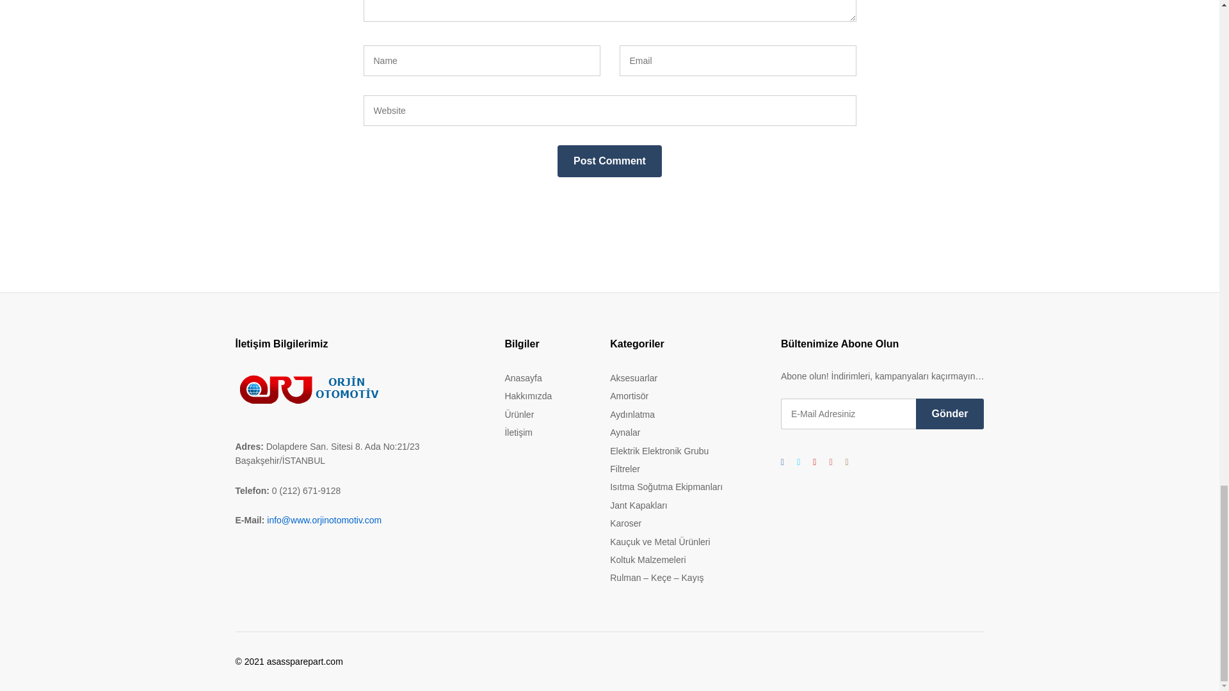 The width and height of the screenshot is (1229, 691). What do you see at coordinates (846, 462) in the screenshot?
I see `Instagram` at bounding box center [846, 462].